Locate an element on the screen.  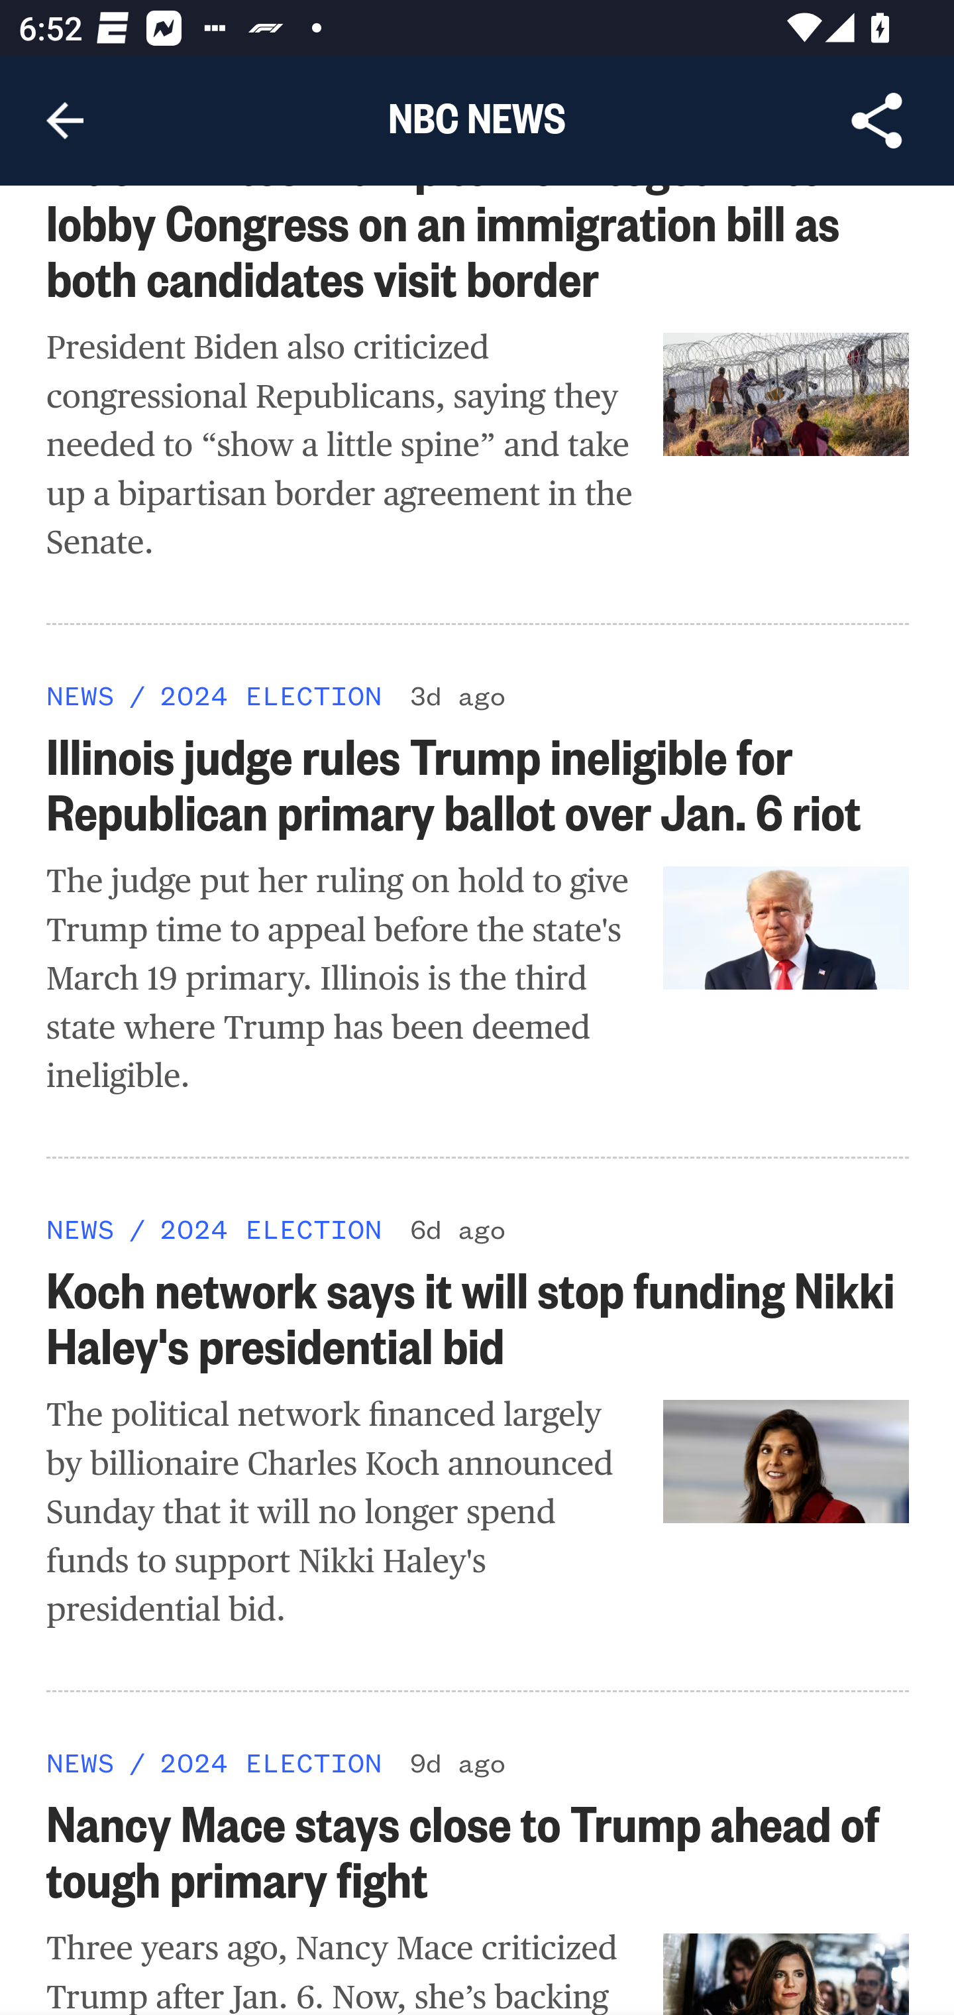
NEWS NEWS NEWS is located at coordinates (81, 1764).